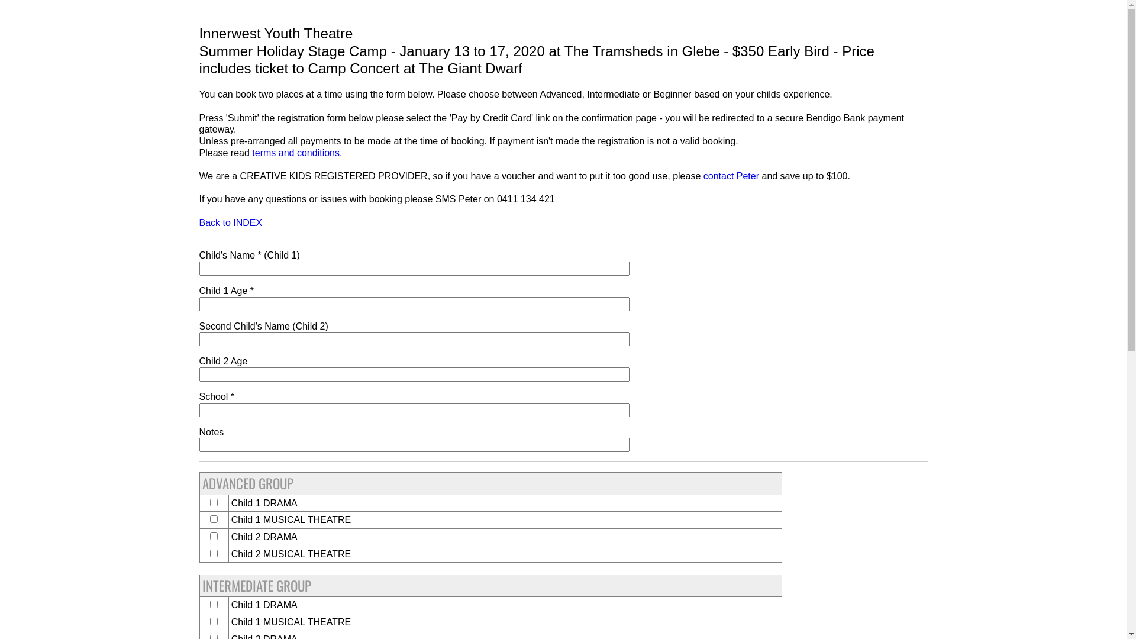 The height and width of the screenshot is (639, 1136). Describe the element at coordinates (731, 176) in the screenshot. I see `contact Peter` at that location.